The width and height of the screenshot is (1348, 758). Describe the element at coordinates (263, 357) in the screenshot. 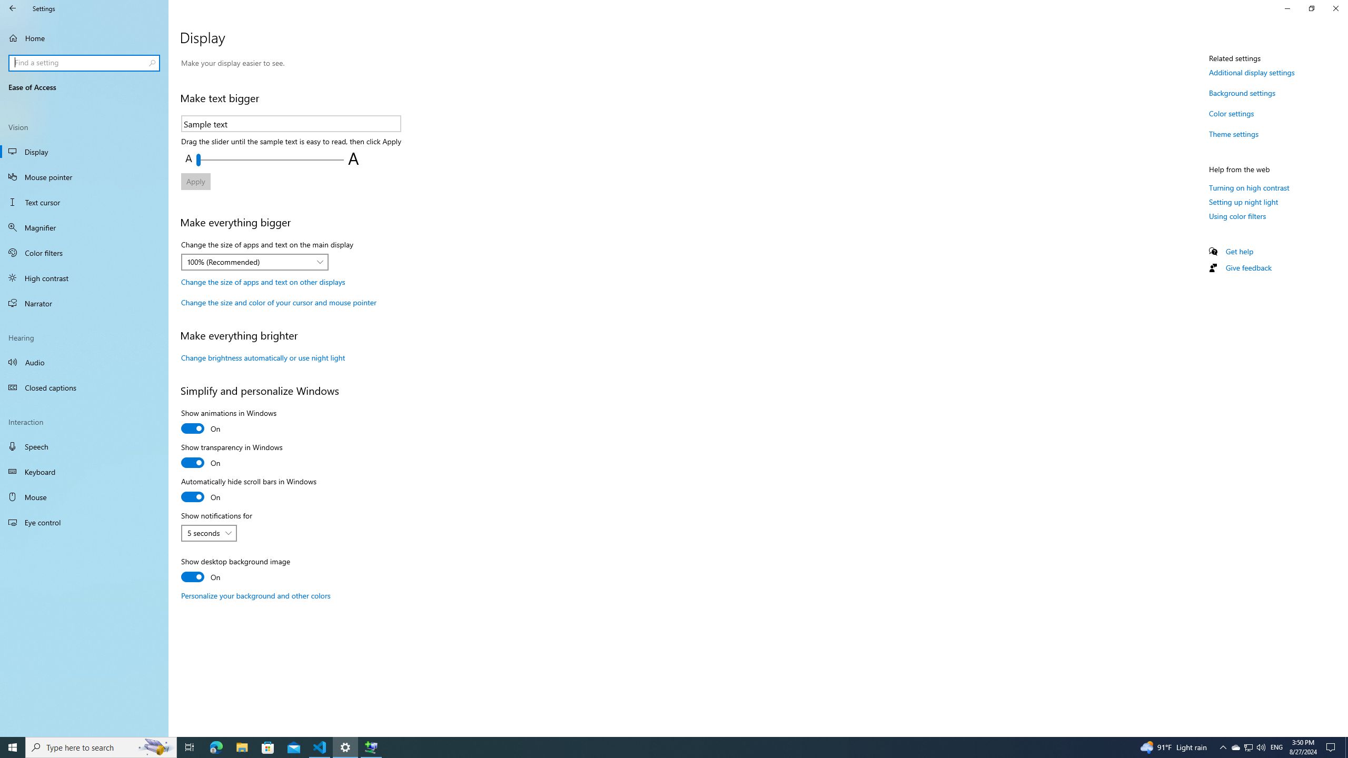

I see `Change brightness automatically or use night light` at that location.